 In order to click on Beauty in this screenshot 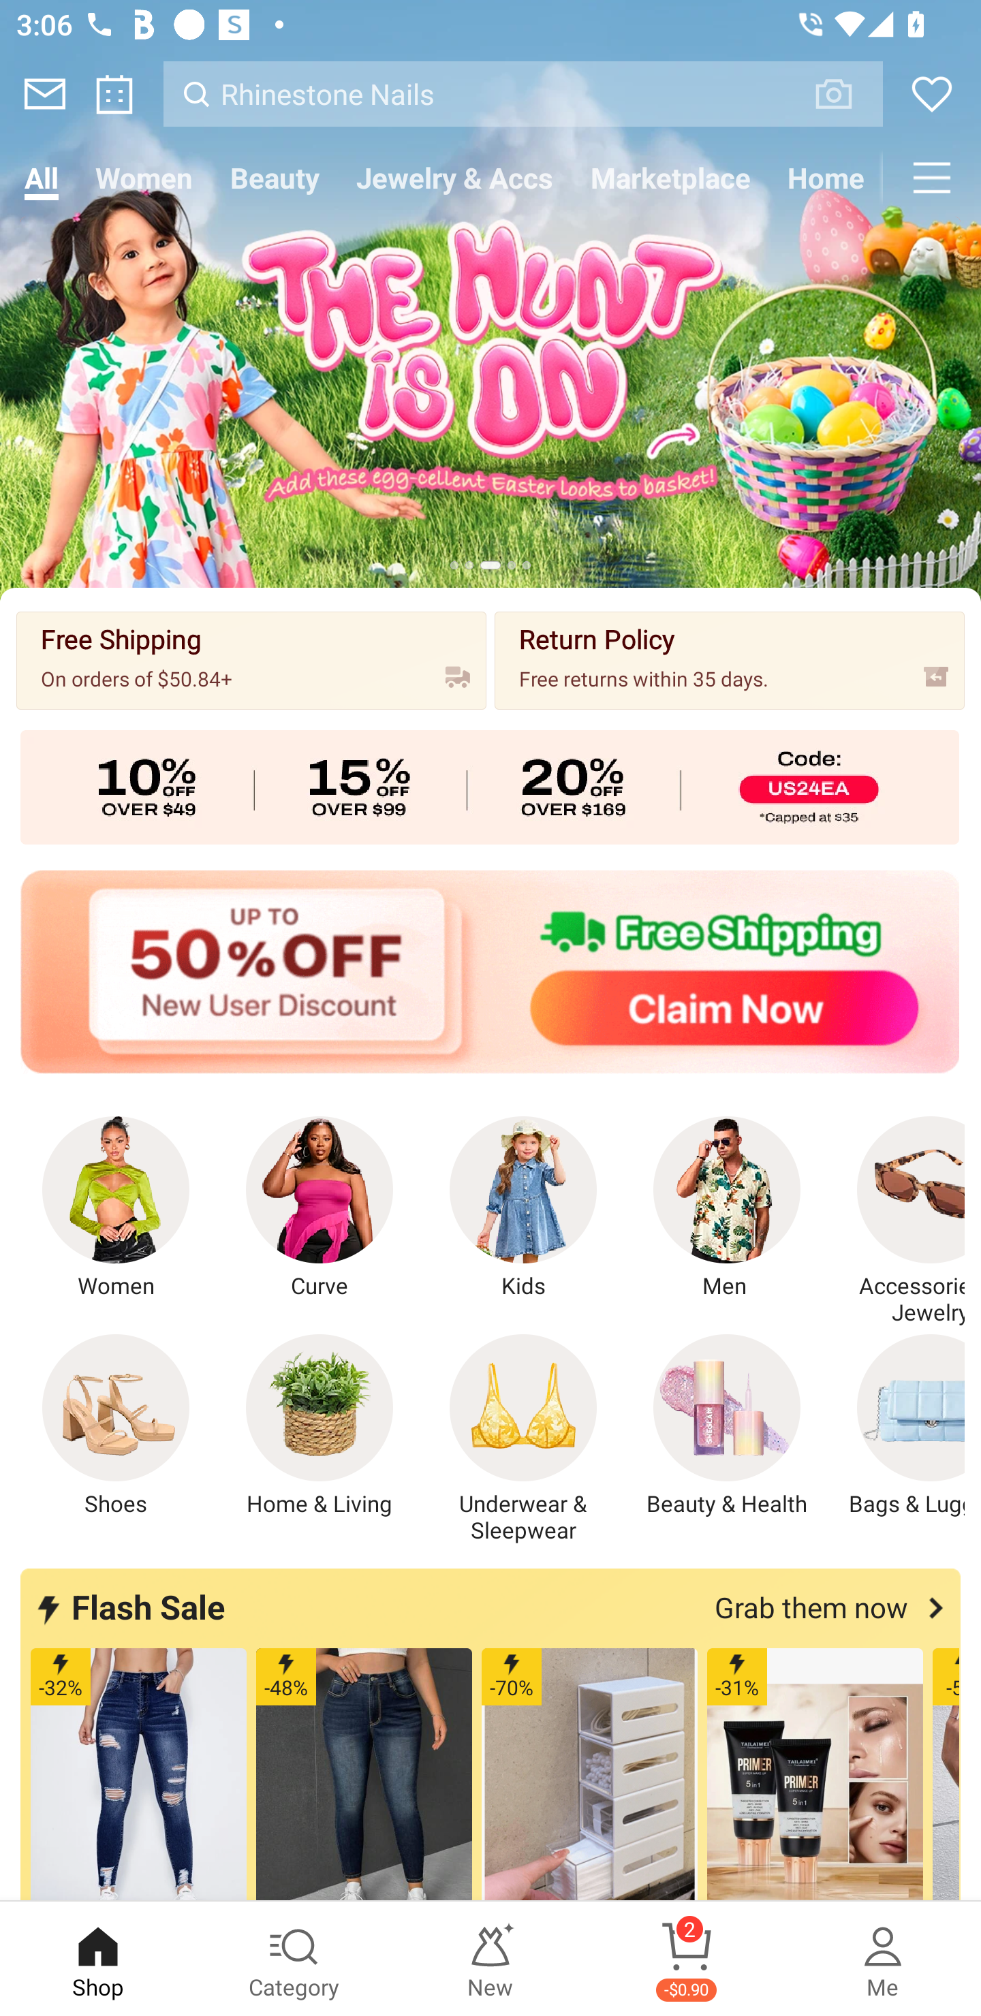, I will do `click(275, 177)`.